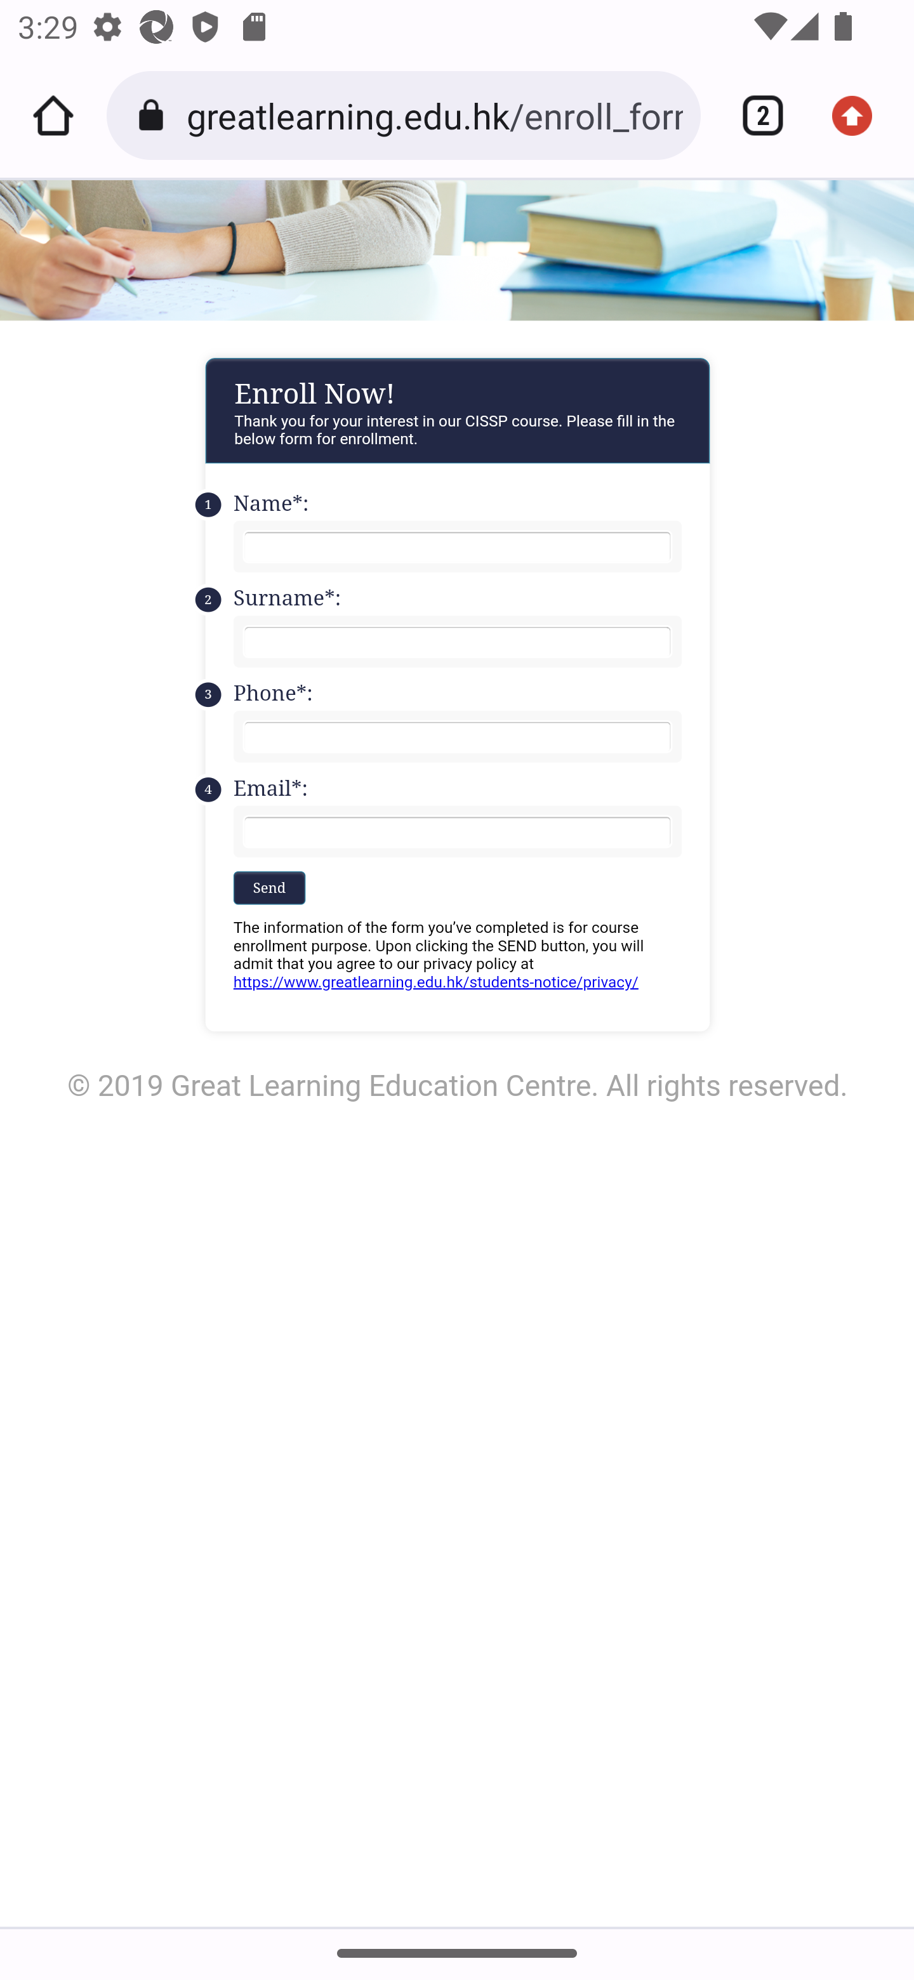 The width and height of the screenshot is (914, 1980). Describe the element at coordinates (861, 115) in the screenshot. I see `Update available. More options` at that location.